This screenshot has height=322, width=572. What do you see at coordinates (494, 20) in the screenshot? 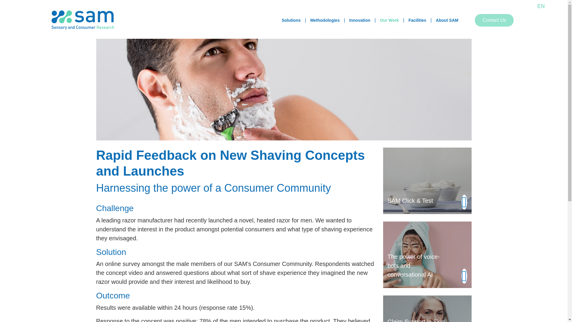
I see `Contact Us` at bounding box center [494, 20].